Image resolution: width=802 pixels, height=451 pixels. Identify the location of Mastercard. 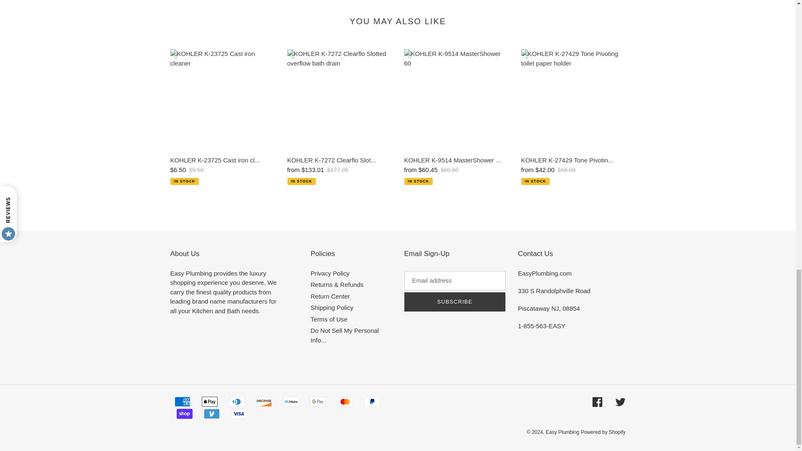
(345, 402).